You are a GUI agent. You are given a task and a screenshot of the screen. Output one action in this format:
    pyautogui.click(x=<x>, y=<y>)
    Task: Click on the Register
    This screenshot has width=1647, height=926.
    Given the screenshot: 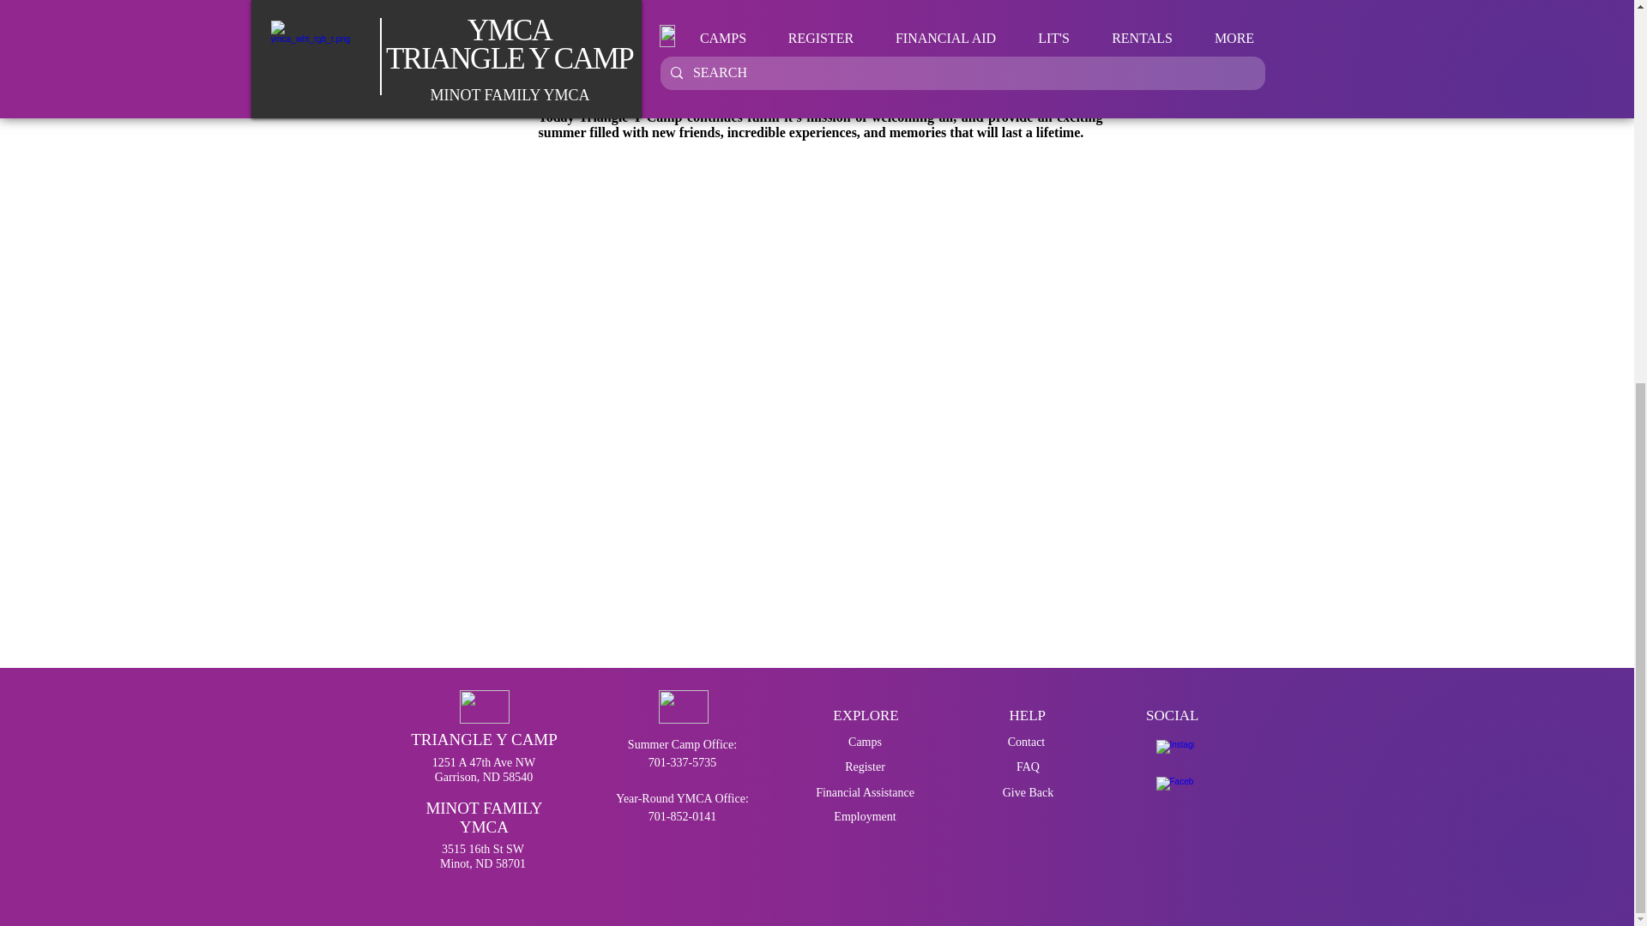 What is the action you would take?
    pyautogui.click(x=865, y=767)
    